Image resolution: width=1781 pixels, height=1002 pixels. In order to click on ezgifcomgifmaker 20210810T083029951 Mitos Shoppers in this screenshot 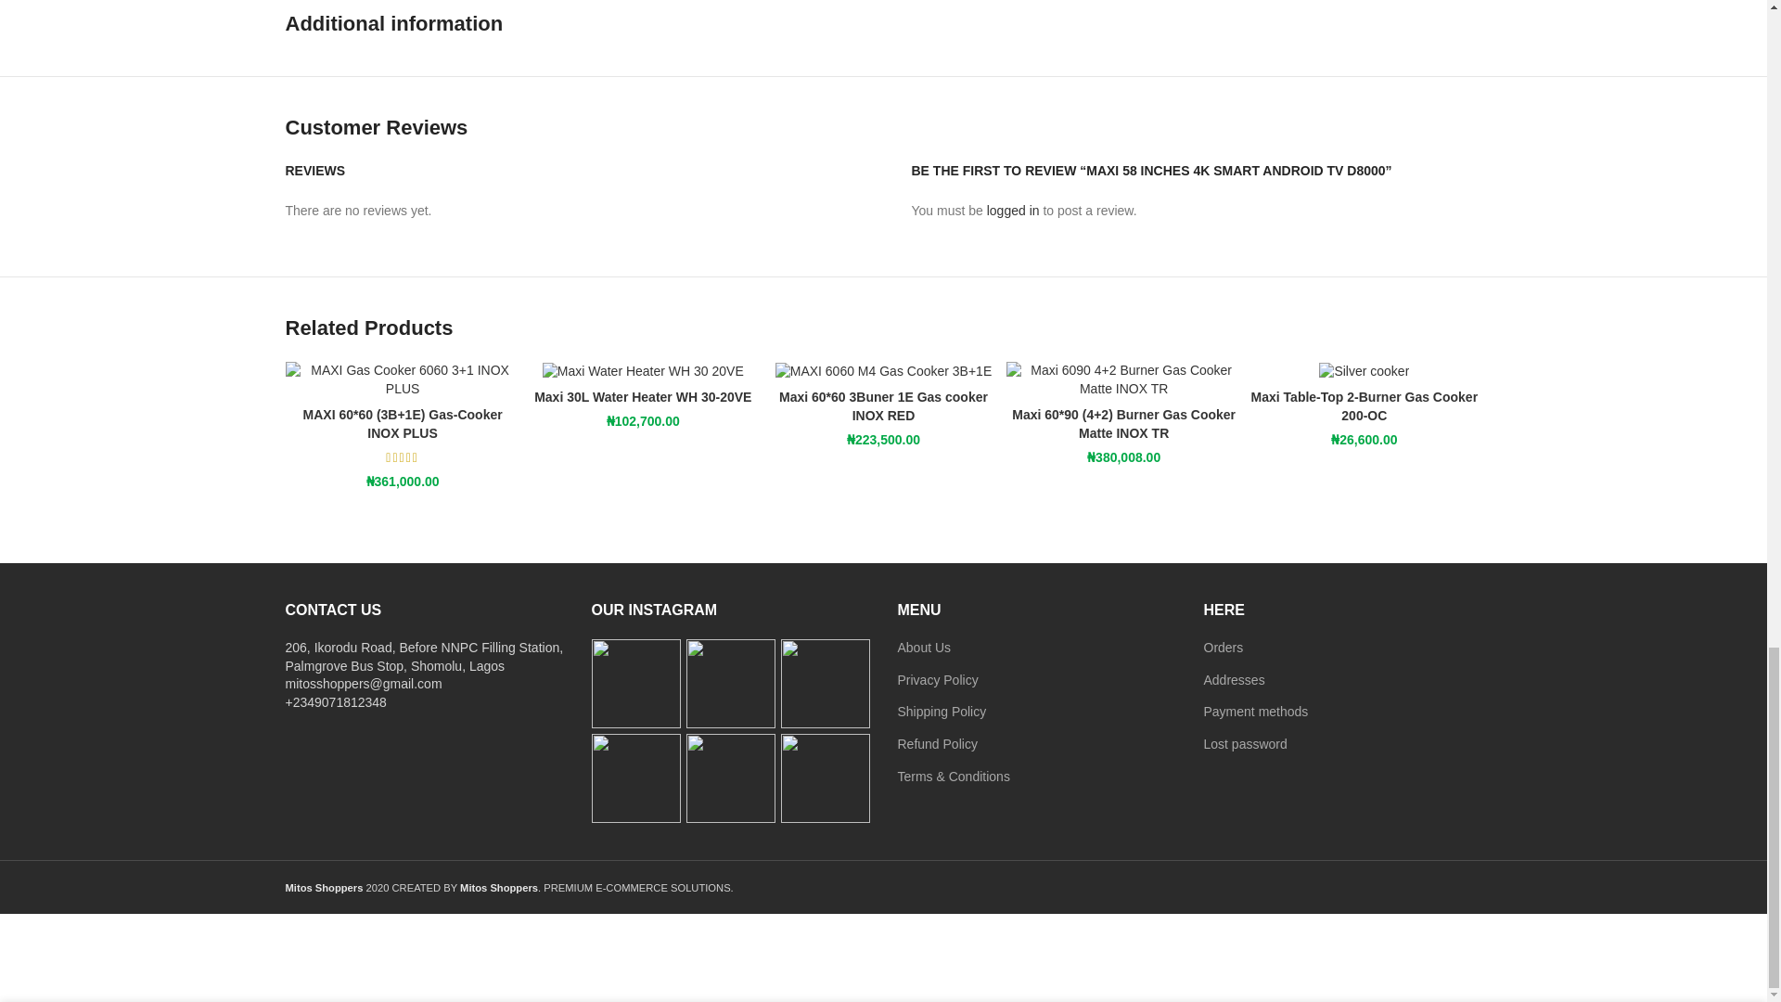, I will do `click(1605, 379)`.